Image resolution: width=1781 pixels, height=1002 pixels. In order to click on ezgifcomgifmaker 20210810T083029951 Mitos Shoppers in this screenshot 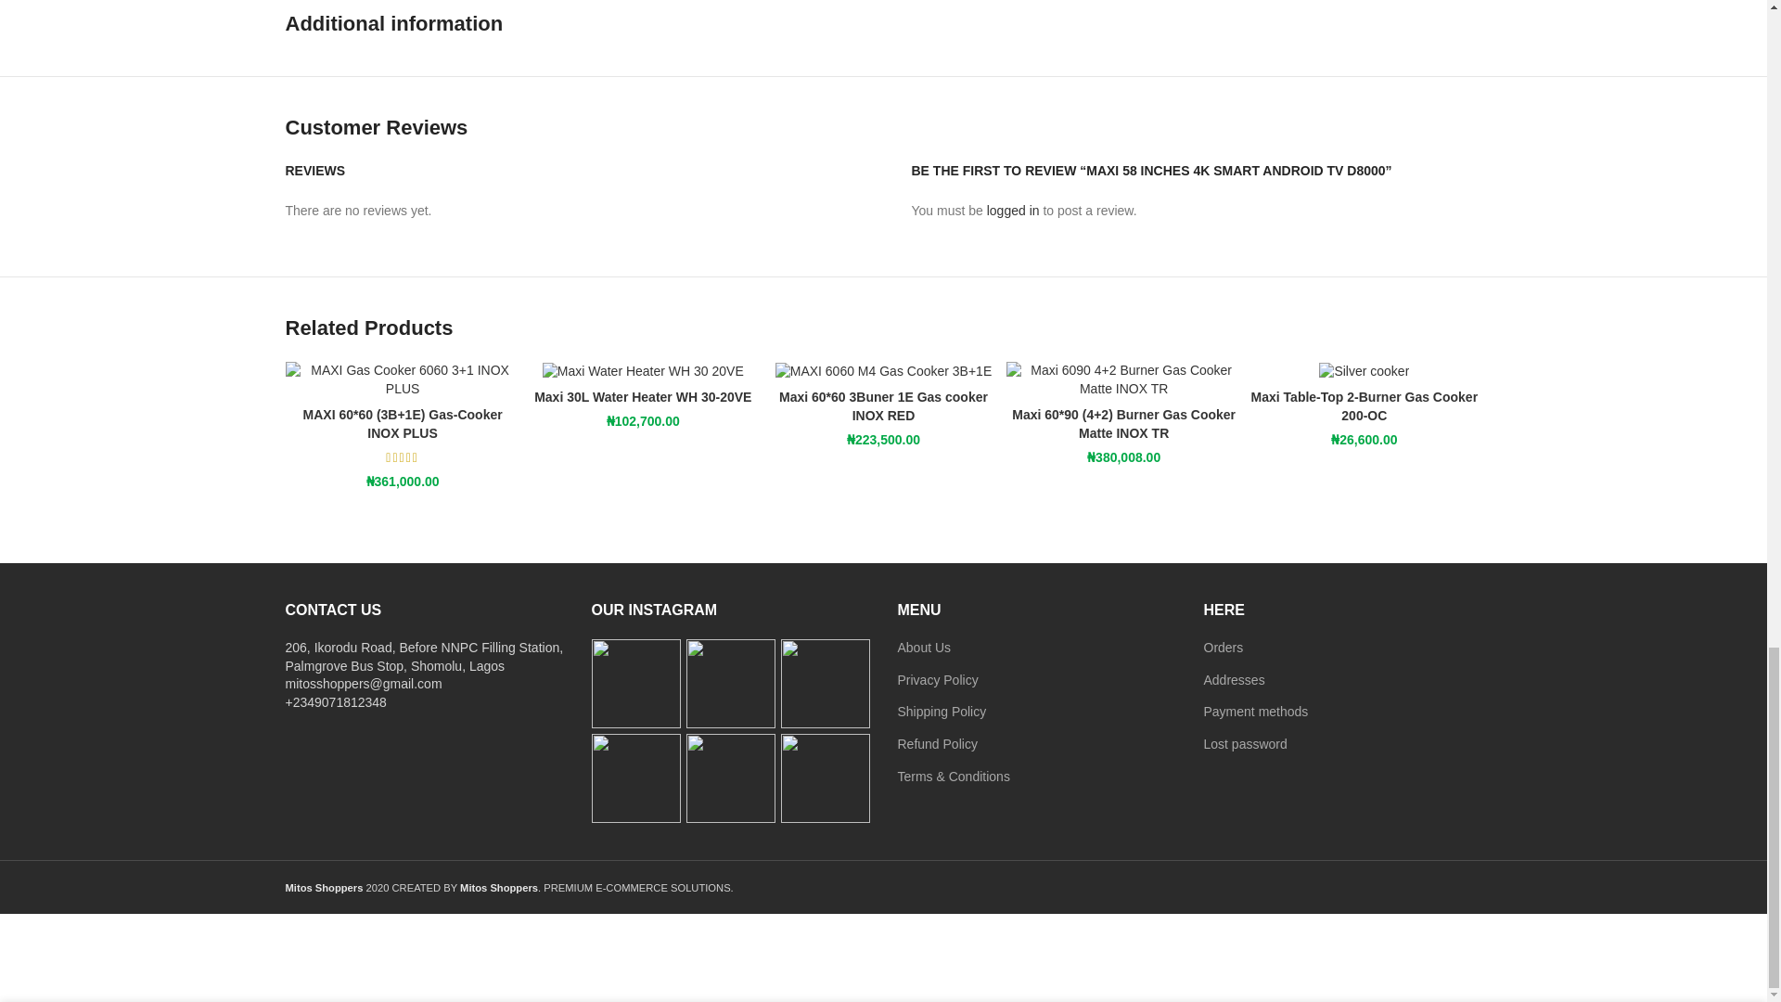, I will do `click(1605, 379)`.